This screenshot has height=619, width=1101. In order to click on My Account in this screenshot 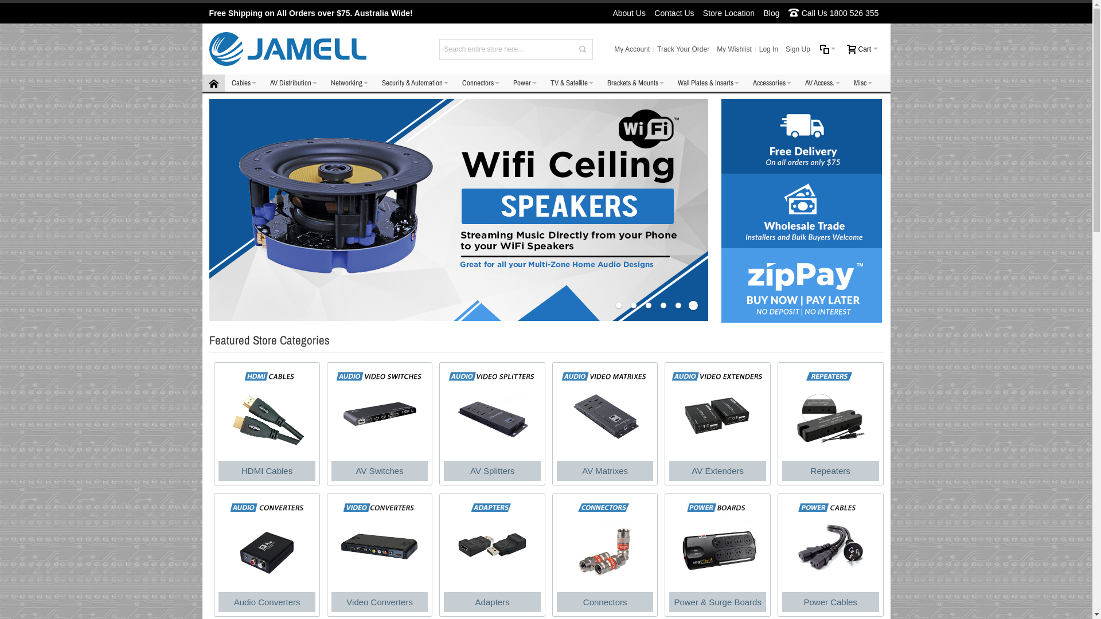, I will do `click(632, 49)`.